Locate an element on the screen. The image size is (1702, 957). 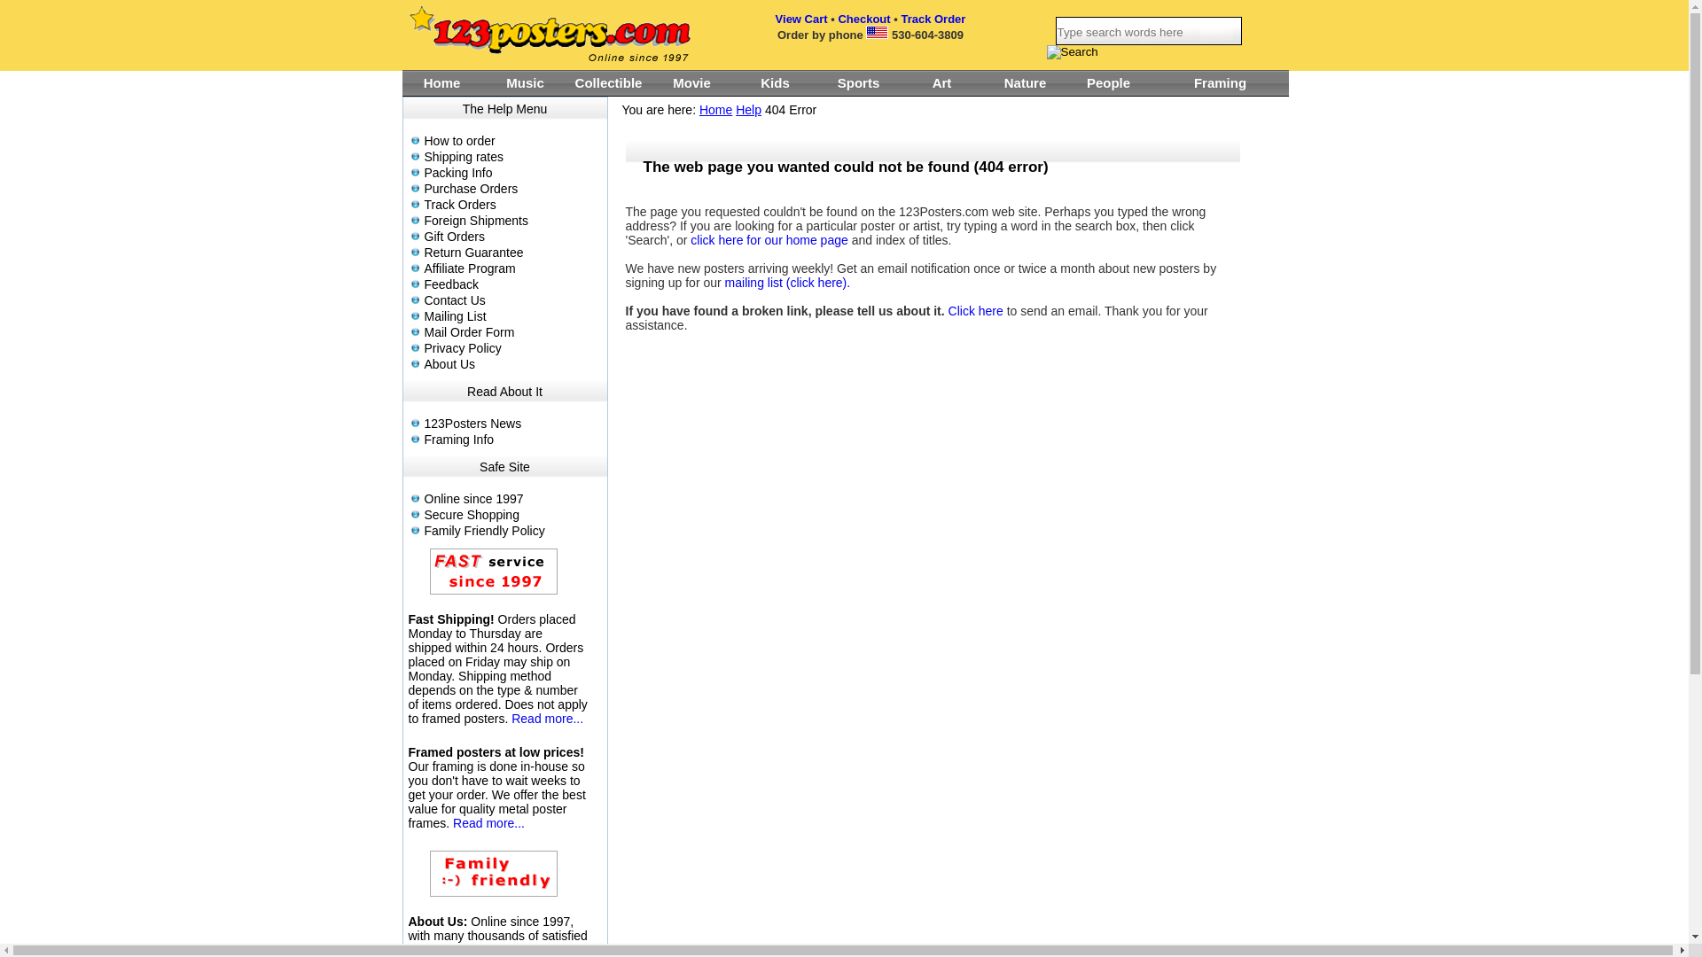
Return Guarantee is located at coordinates (512, 253).